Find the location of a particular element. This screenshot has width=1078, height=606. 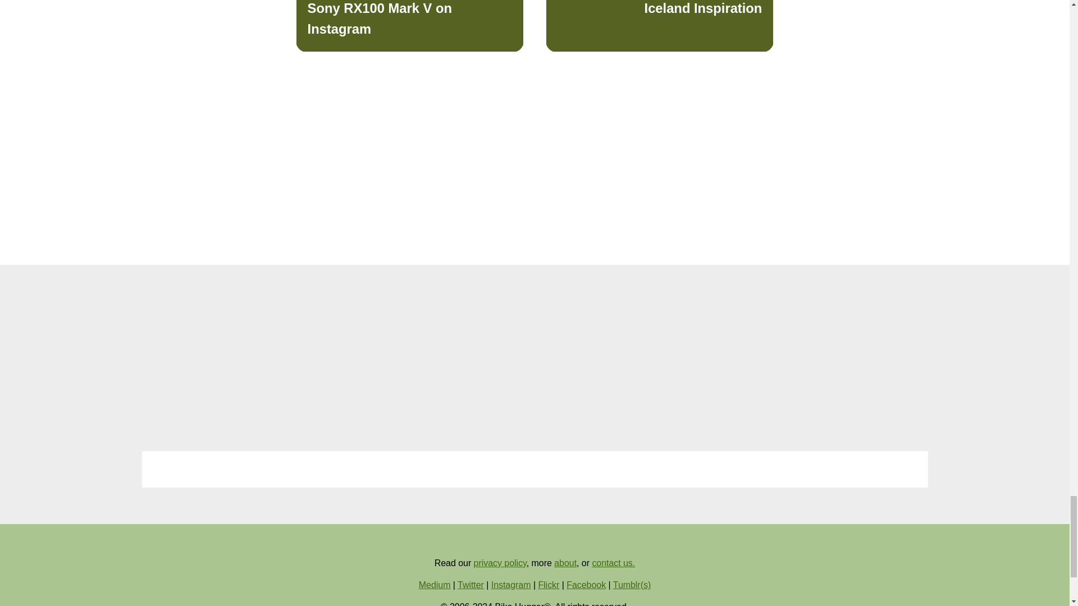

Medium is located at coordinates (435, 585).